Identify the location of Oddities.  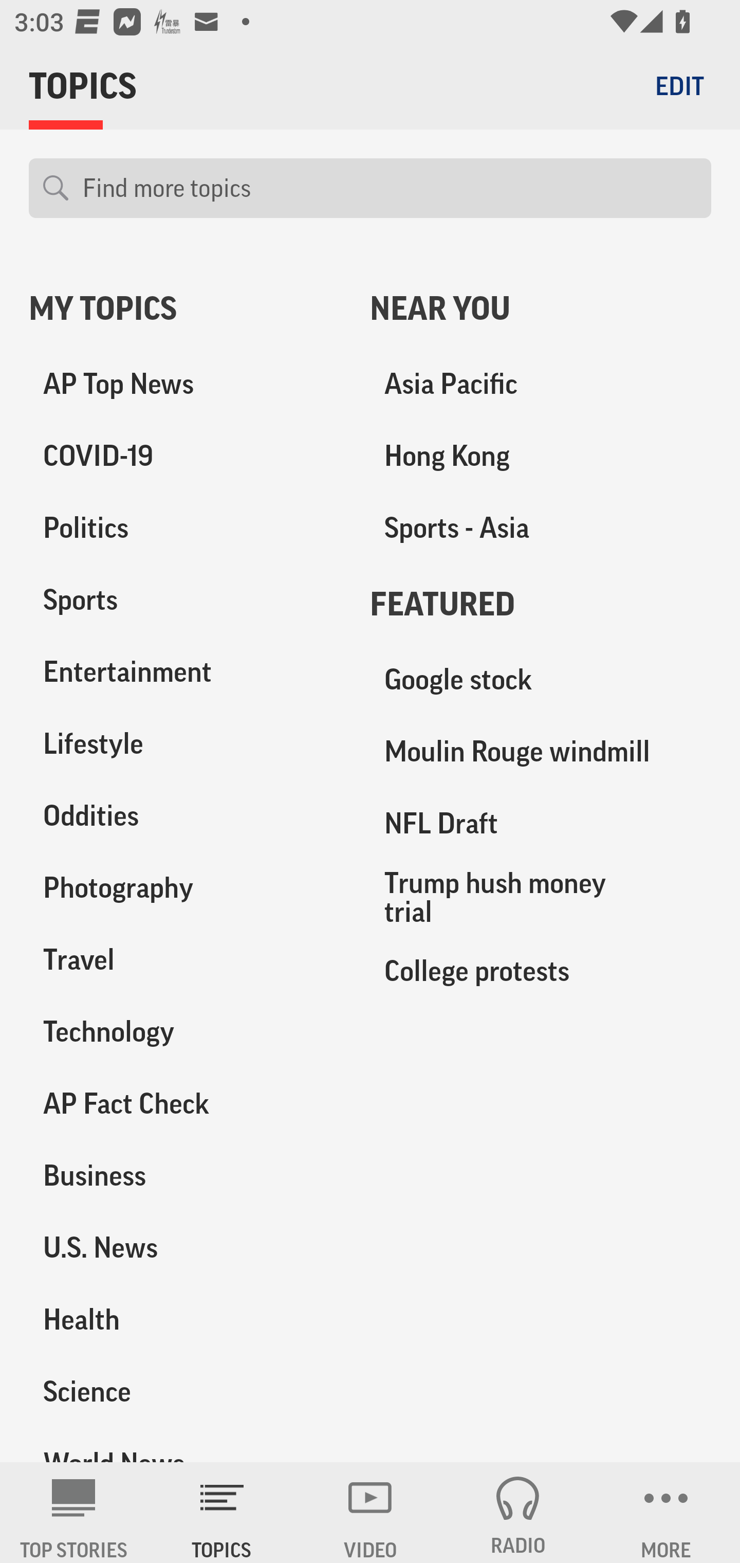
(185, 815).